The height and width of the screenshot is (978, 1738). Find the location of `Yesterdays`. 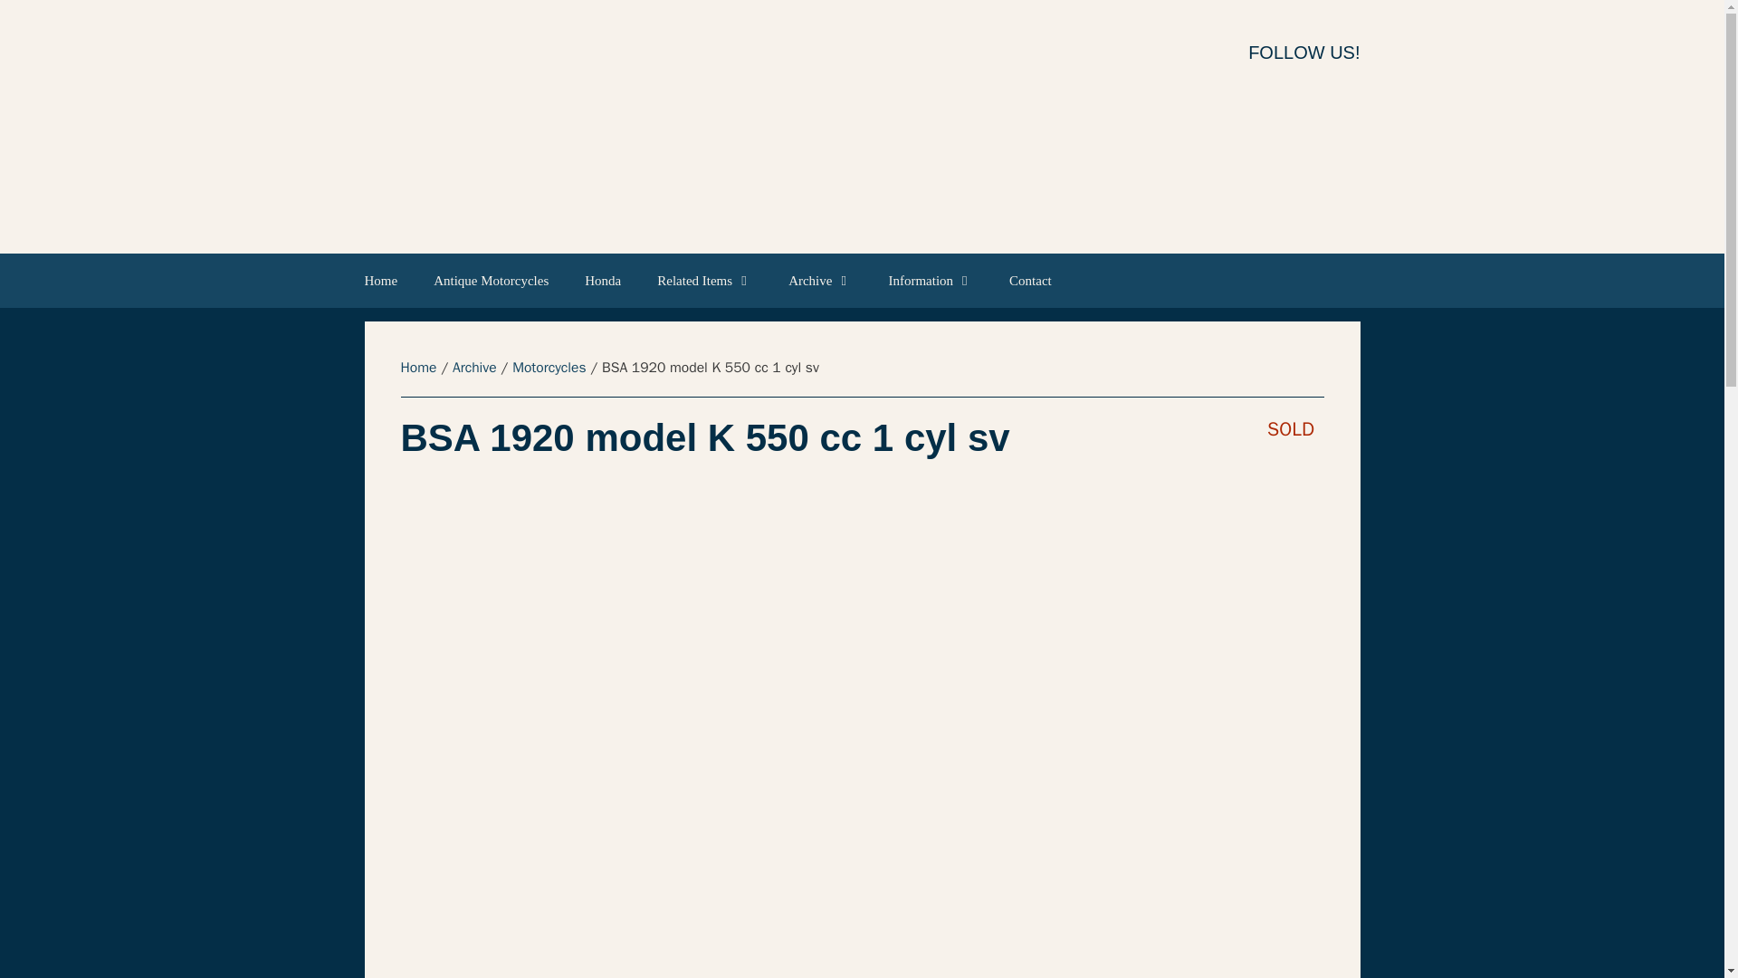

Yesterdays is located at coordinates (806, 127).